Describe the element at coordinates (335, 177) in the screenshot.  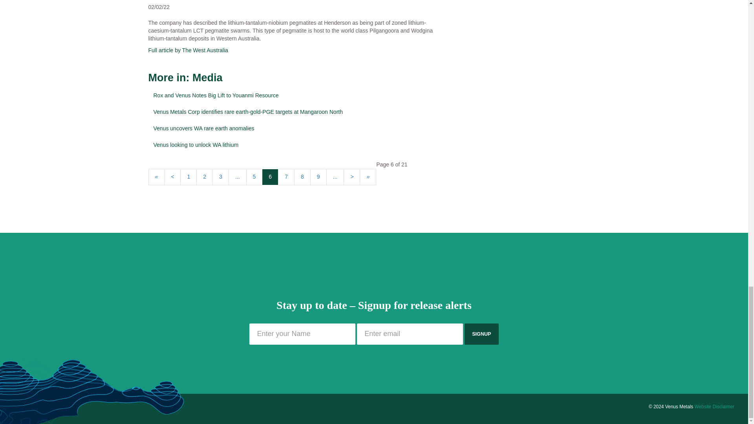
I see `10` at that location.